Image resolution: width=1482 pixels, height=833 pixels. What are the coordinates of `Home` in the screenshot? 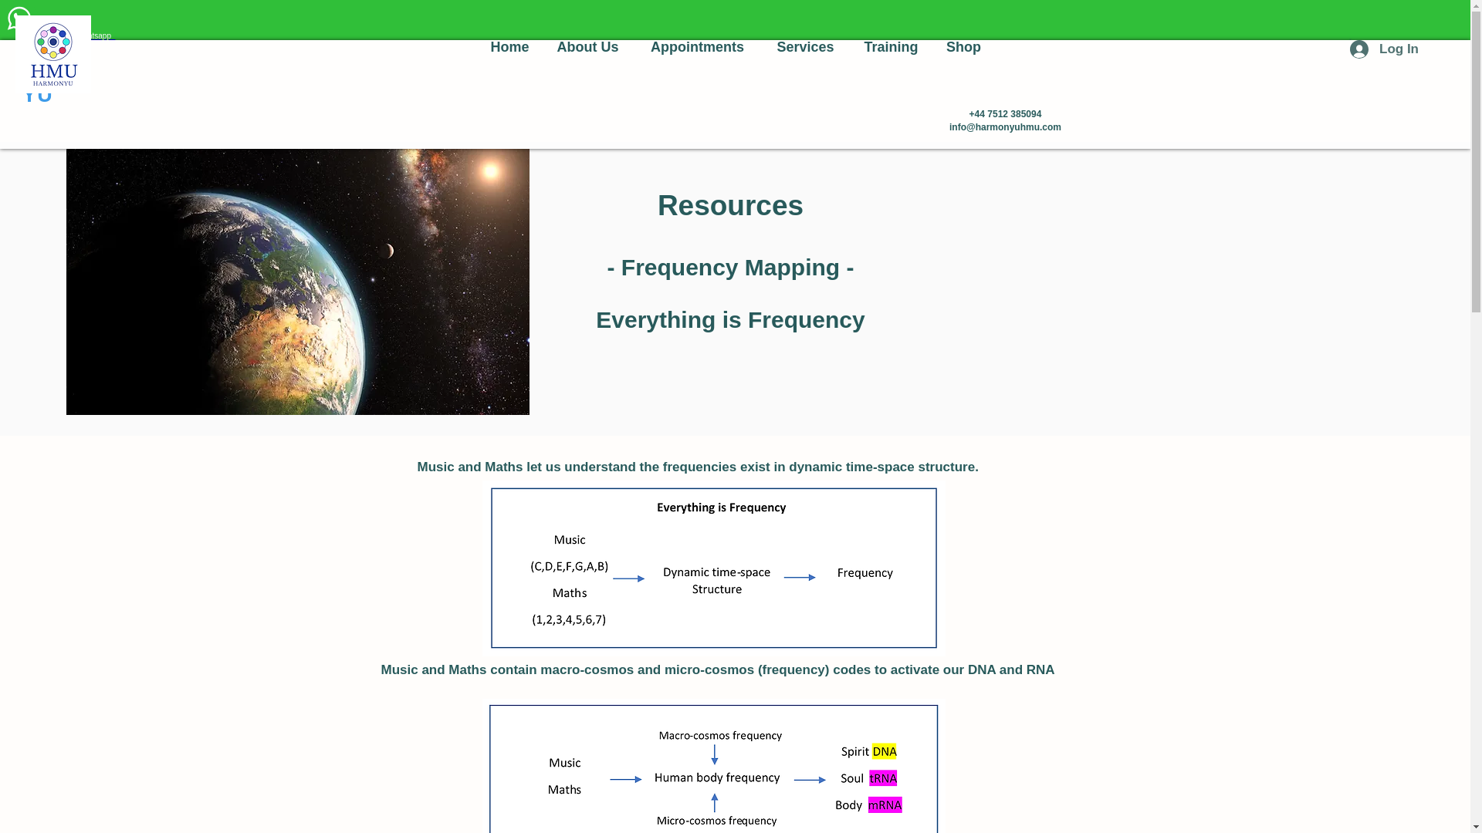 It's located at (510, 47).